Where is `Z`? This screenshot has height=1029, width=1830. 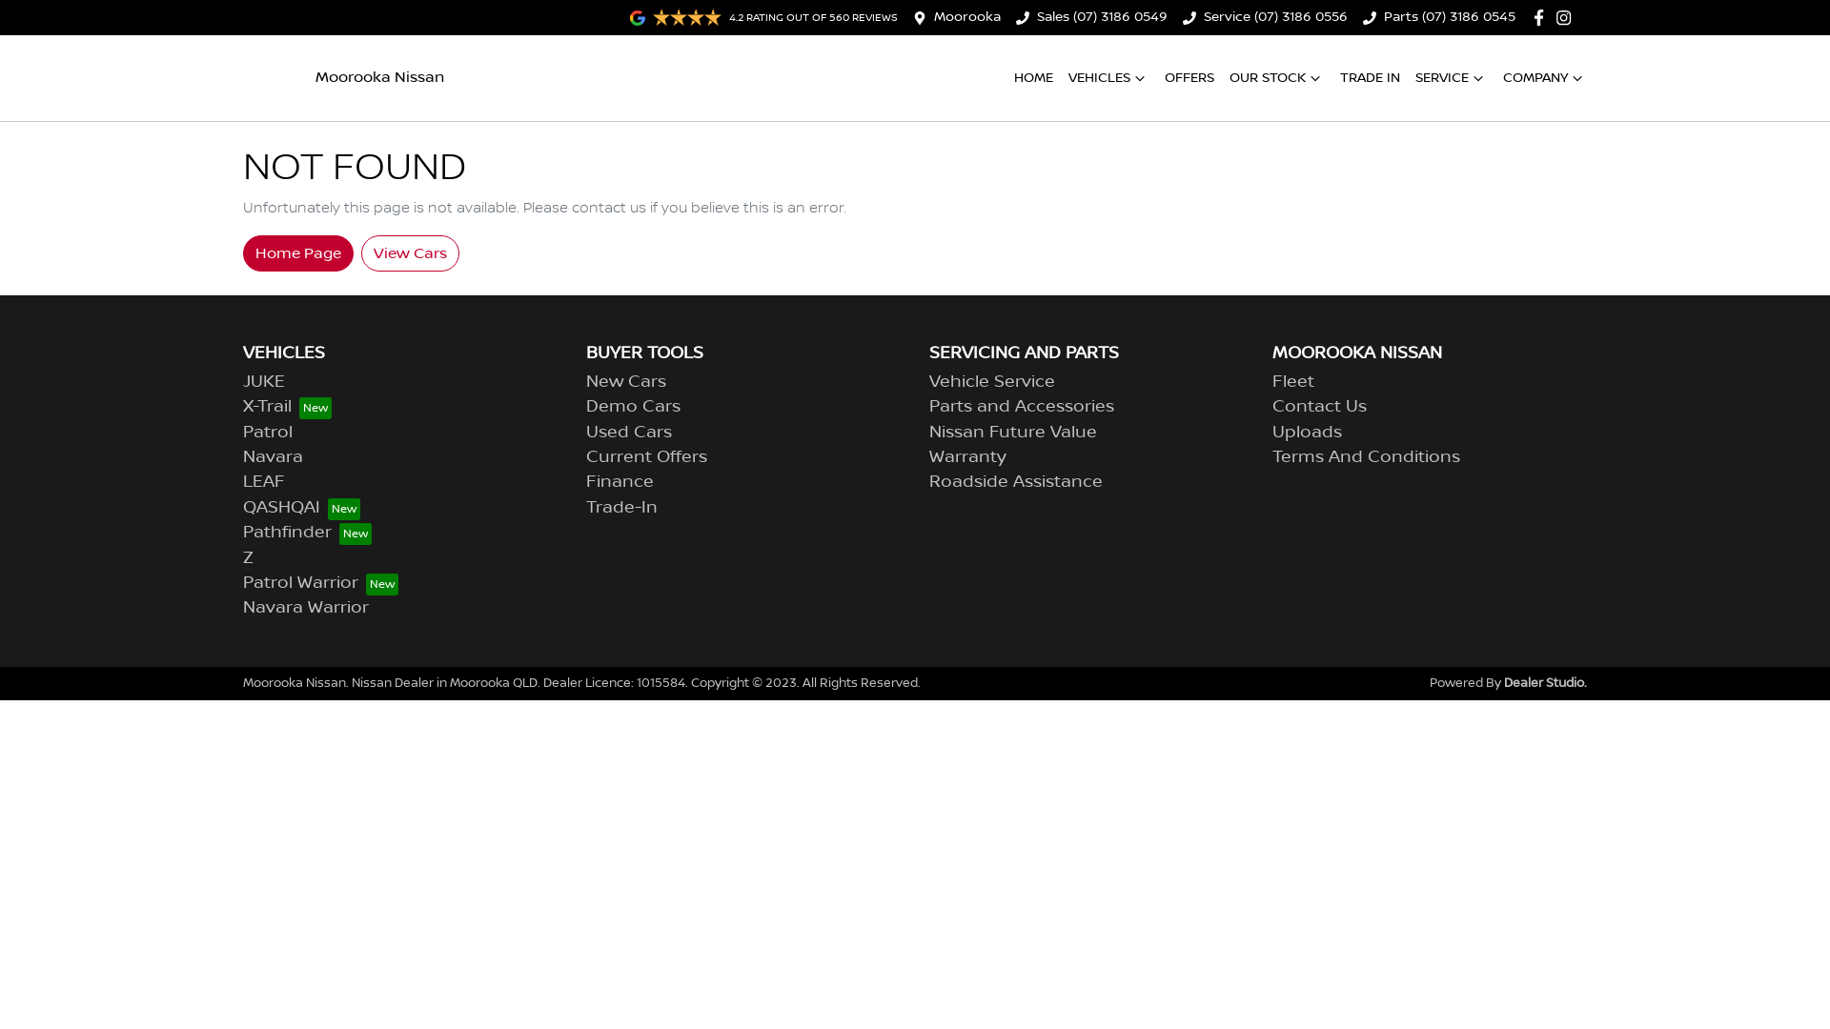 Z is located at coordinates (248, 558).